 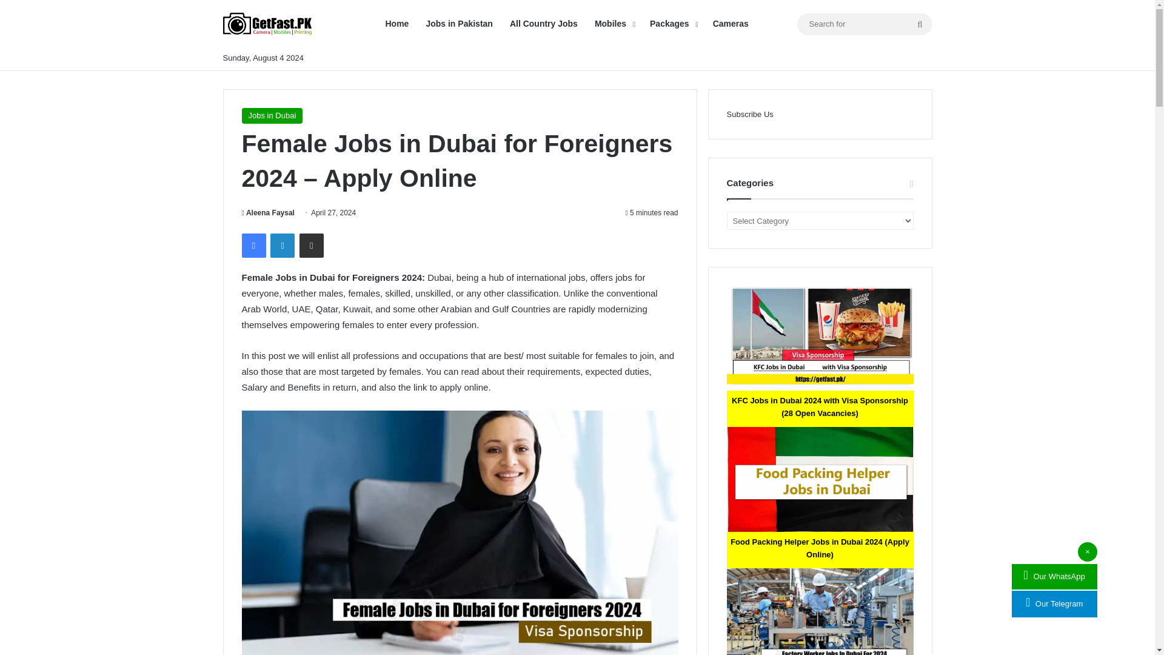 What do you see at coordinates (864, 24) in the screenshot?
I see `Search for` at bounding box center [864, 24].